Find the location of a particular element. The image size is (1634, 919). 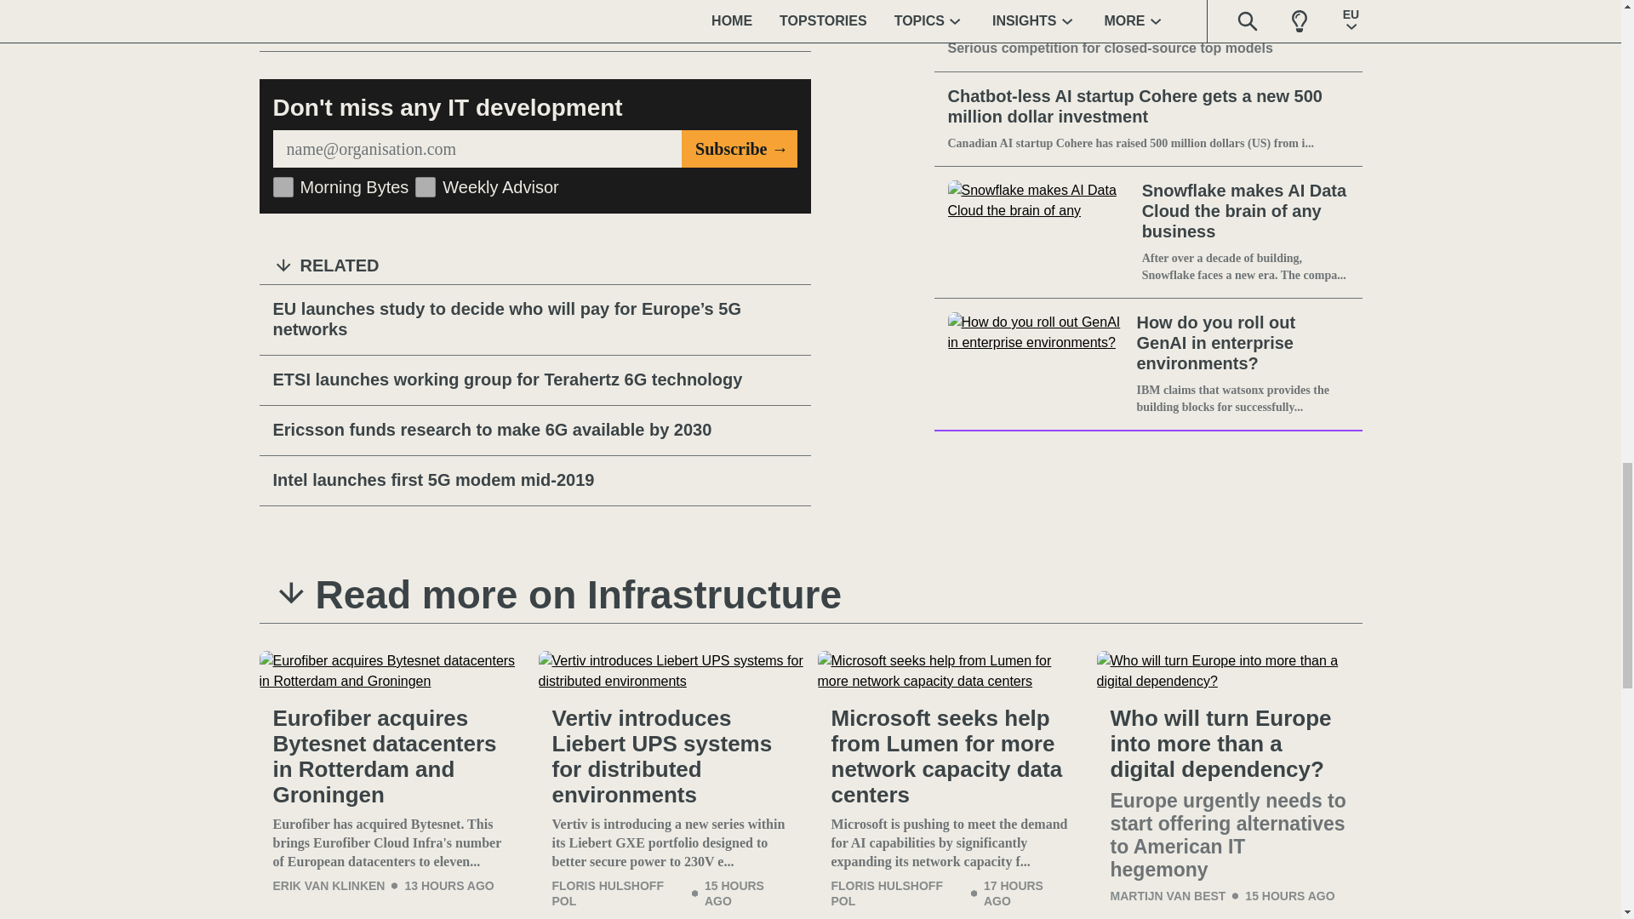

How do you roll out GenAI in enterprise environments? is located at coordinates (1242, 344).